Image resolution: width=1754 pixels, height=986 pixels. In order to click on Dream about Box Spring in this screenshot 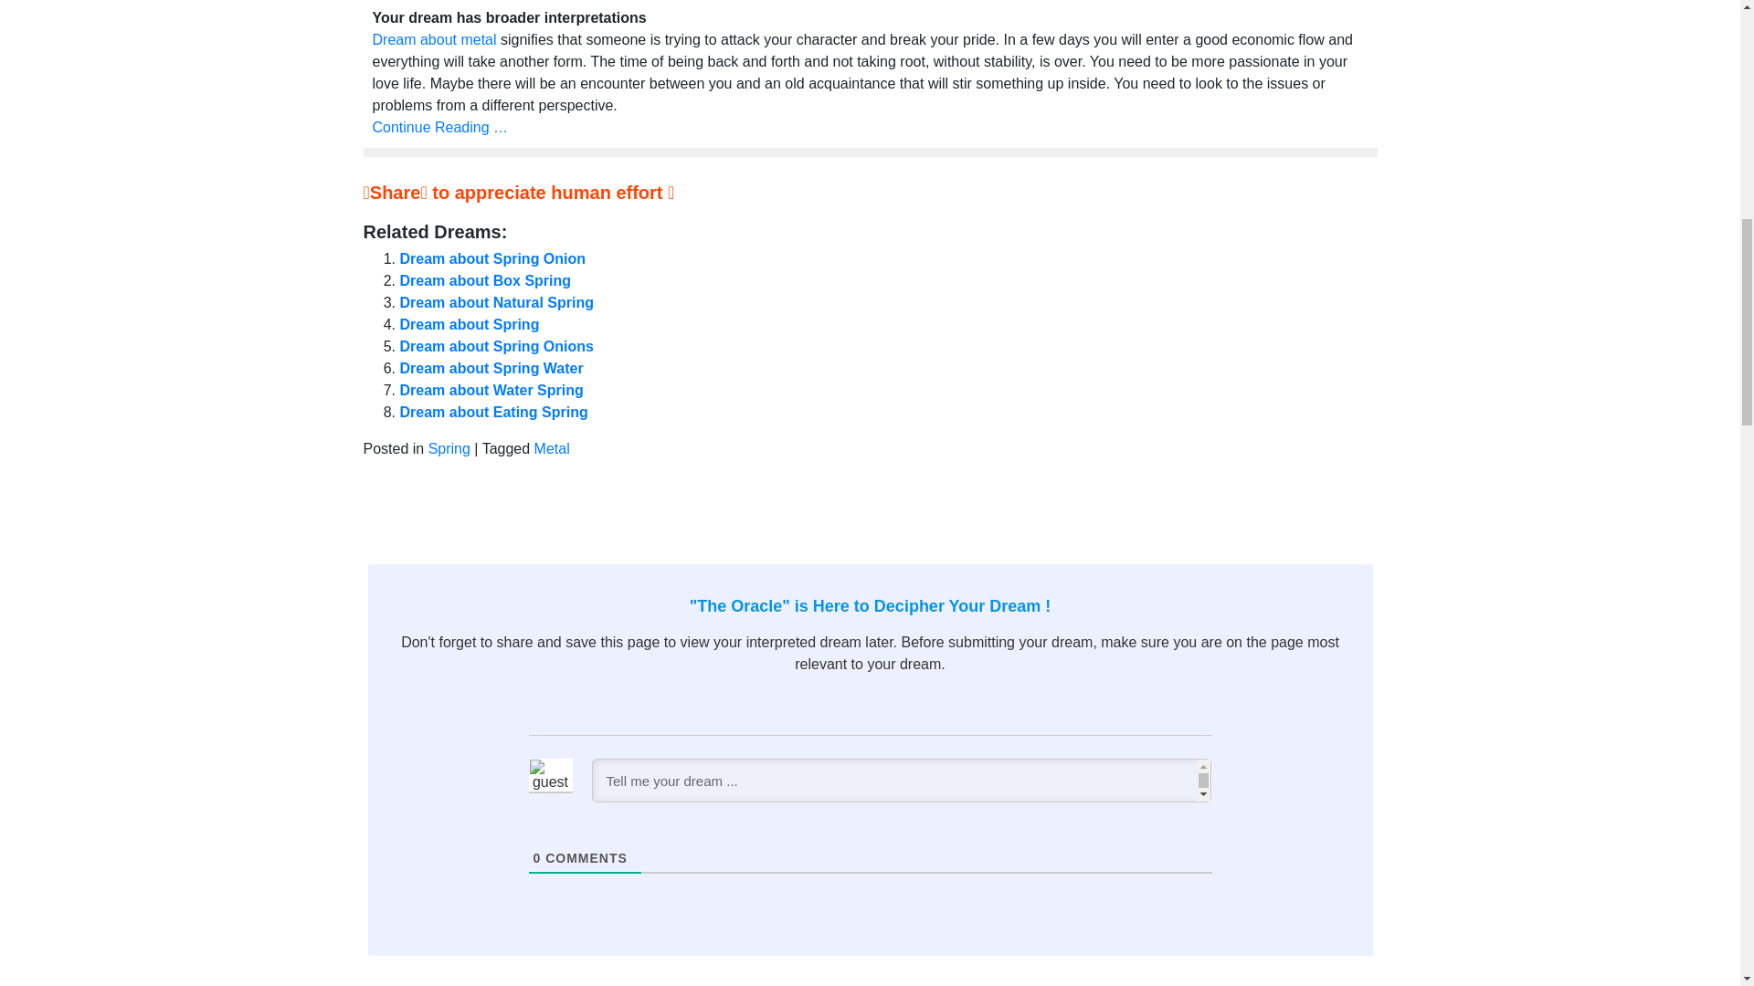, I will do `click(485, 281)`.